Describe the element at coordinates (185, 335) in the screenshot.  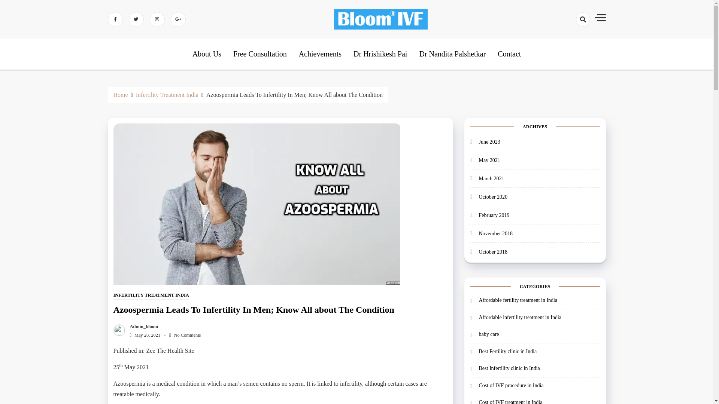
I see `No Comments` at that location.